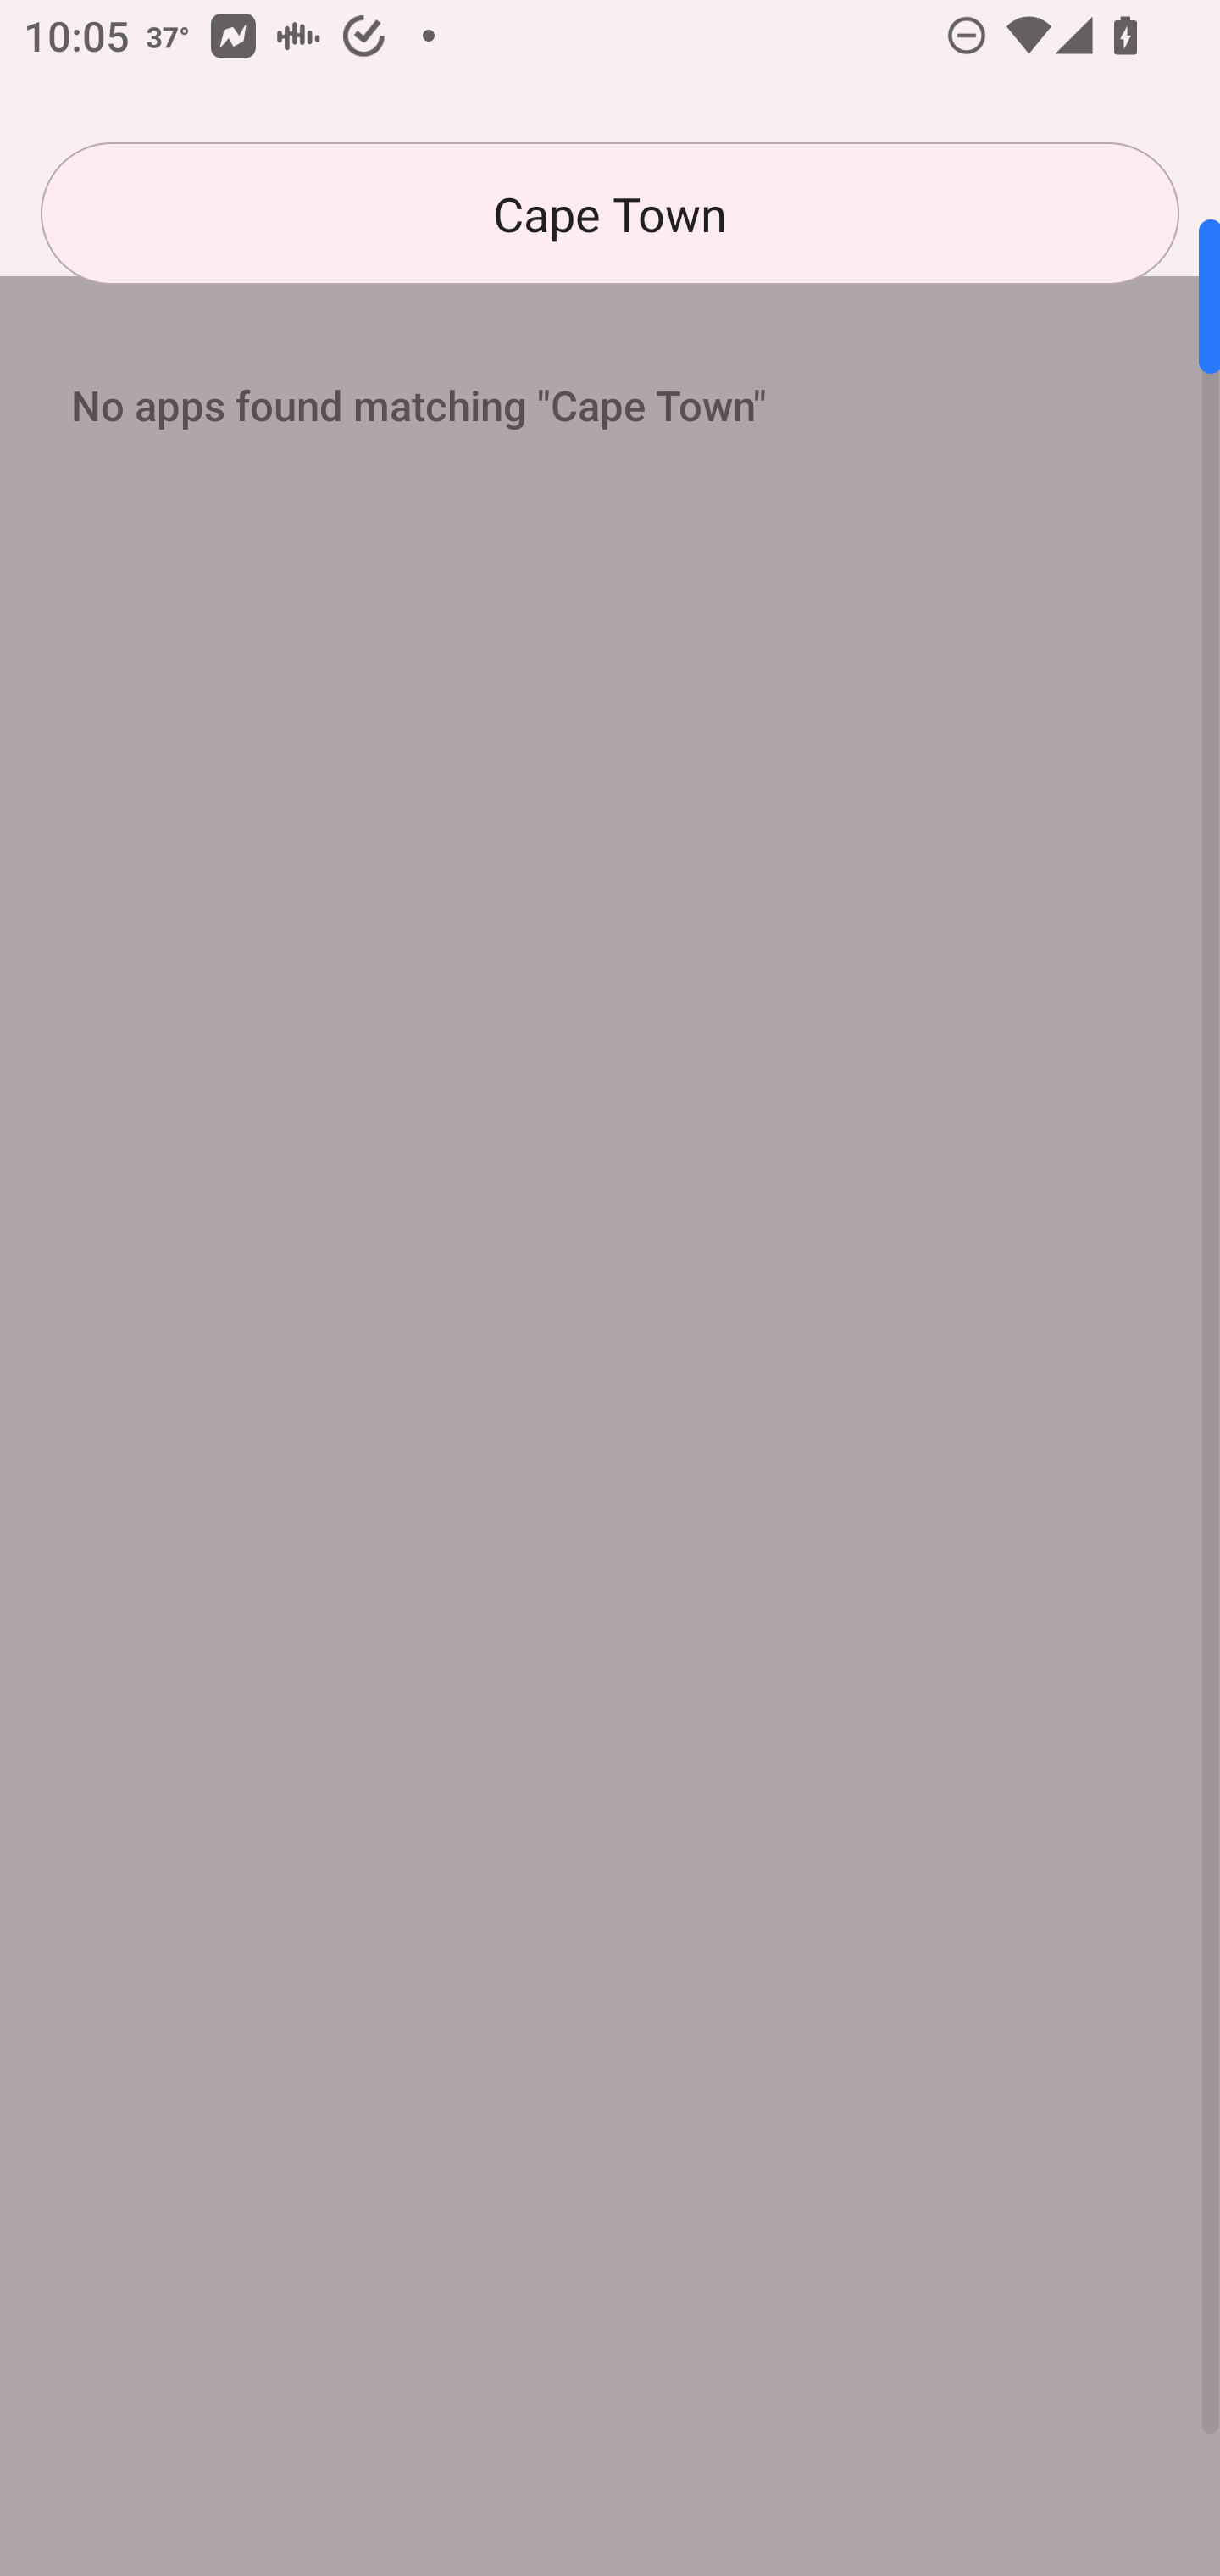 This screenshot has height=2576, width=1220. Describe the element at coordinates (610, 214) in the screenshot. I see `Cape Town` at that location.